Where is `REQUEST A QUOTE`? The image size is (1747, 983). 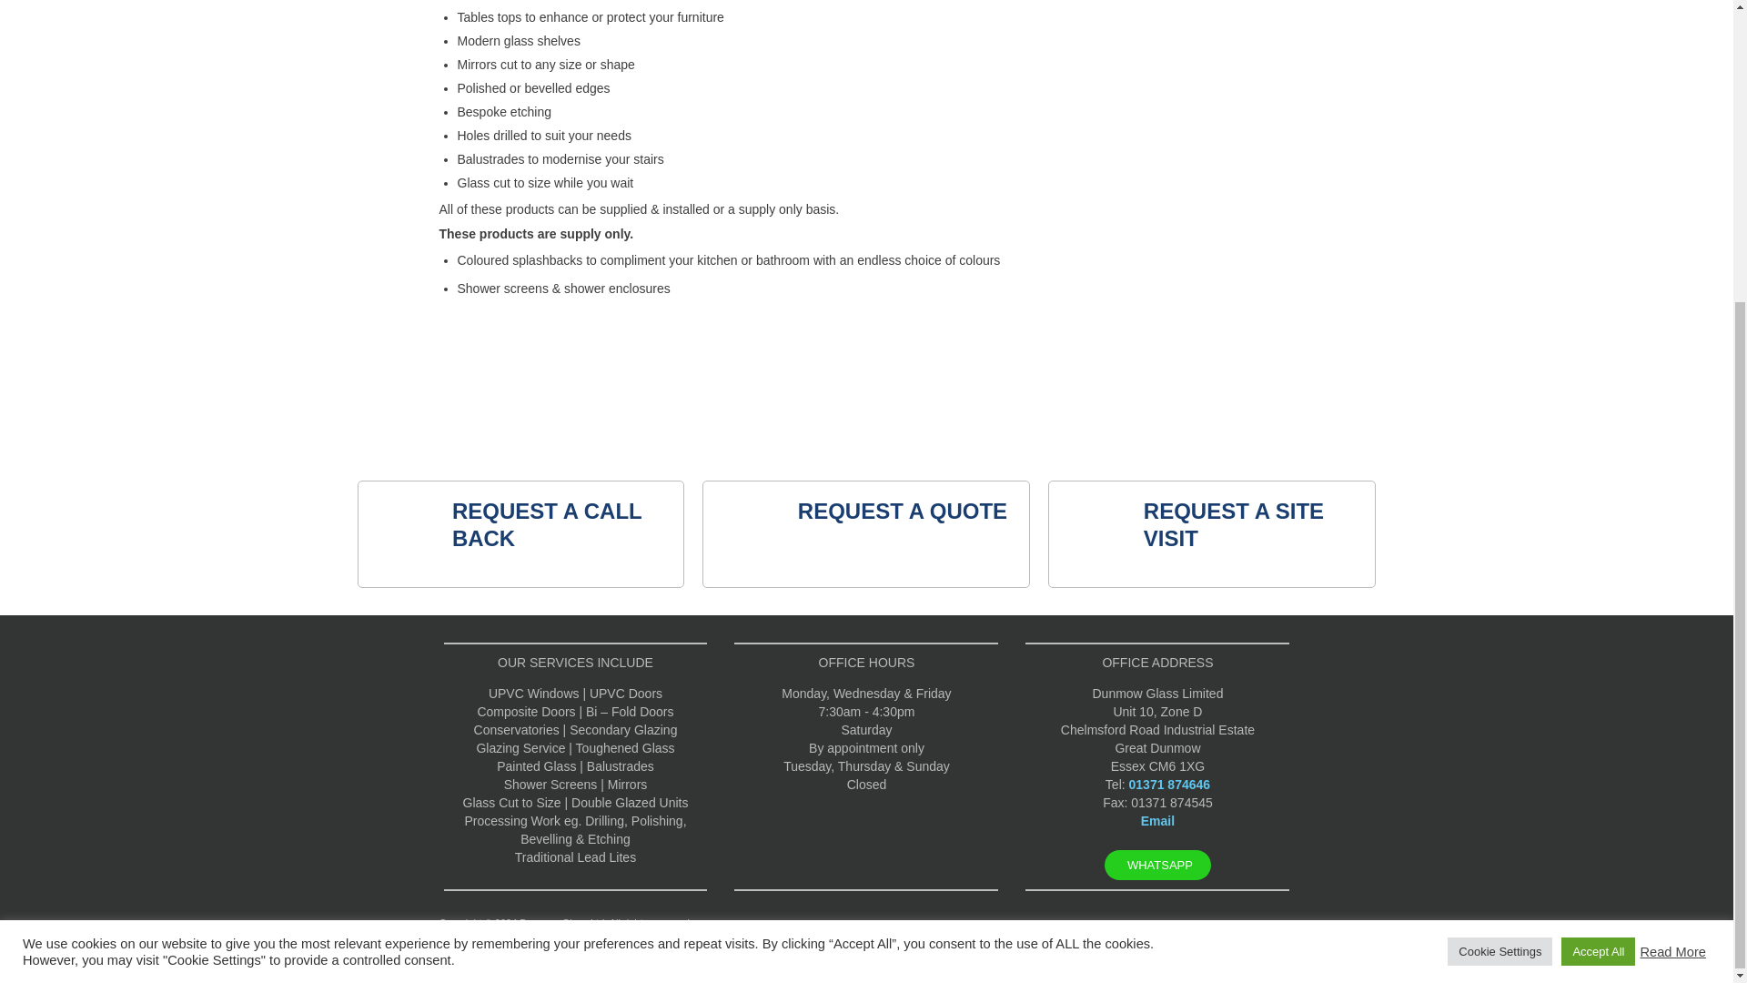
REQUEST A QUOTE is located at coordinates (903, 510).